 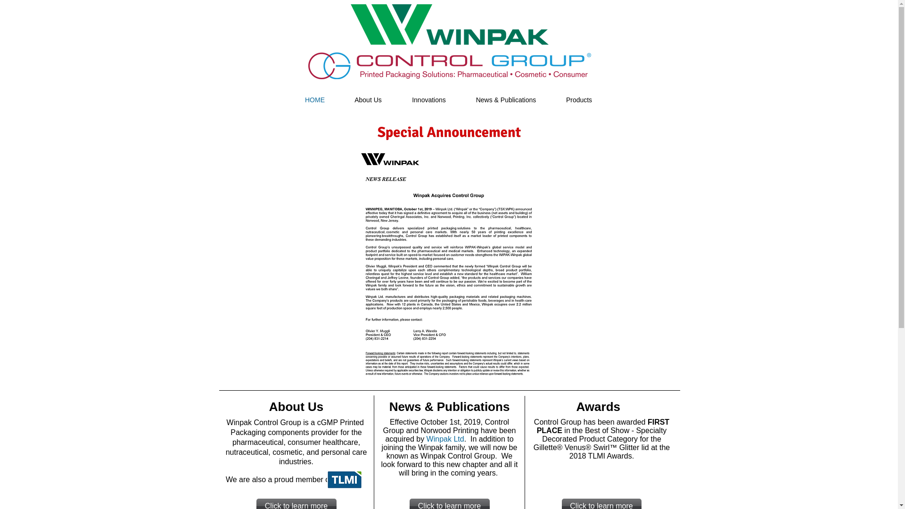 I want to click on HOME, so click(x=315, y=100).